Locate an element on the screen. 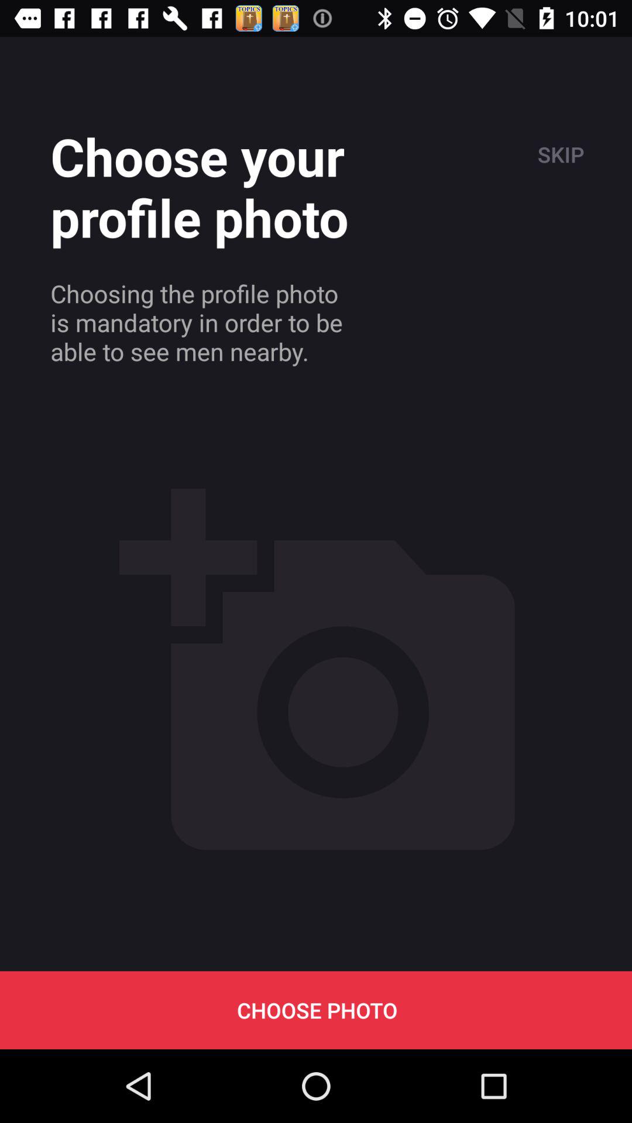  tap the item next to the choose your profile icon is located at coordinates (559, 154).